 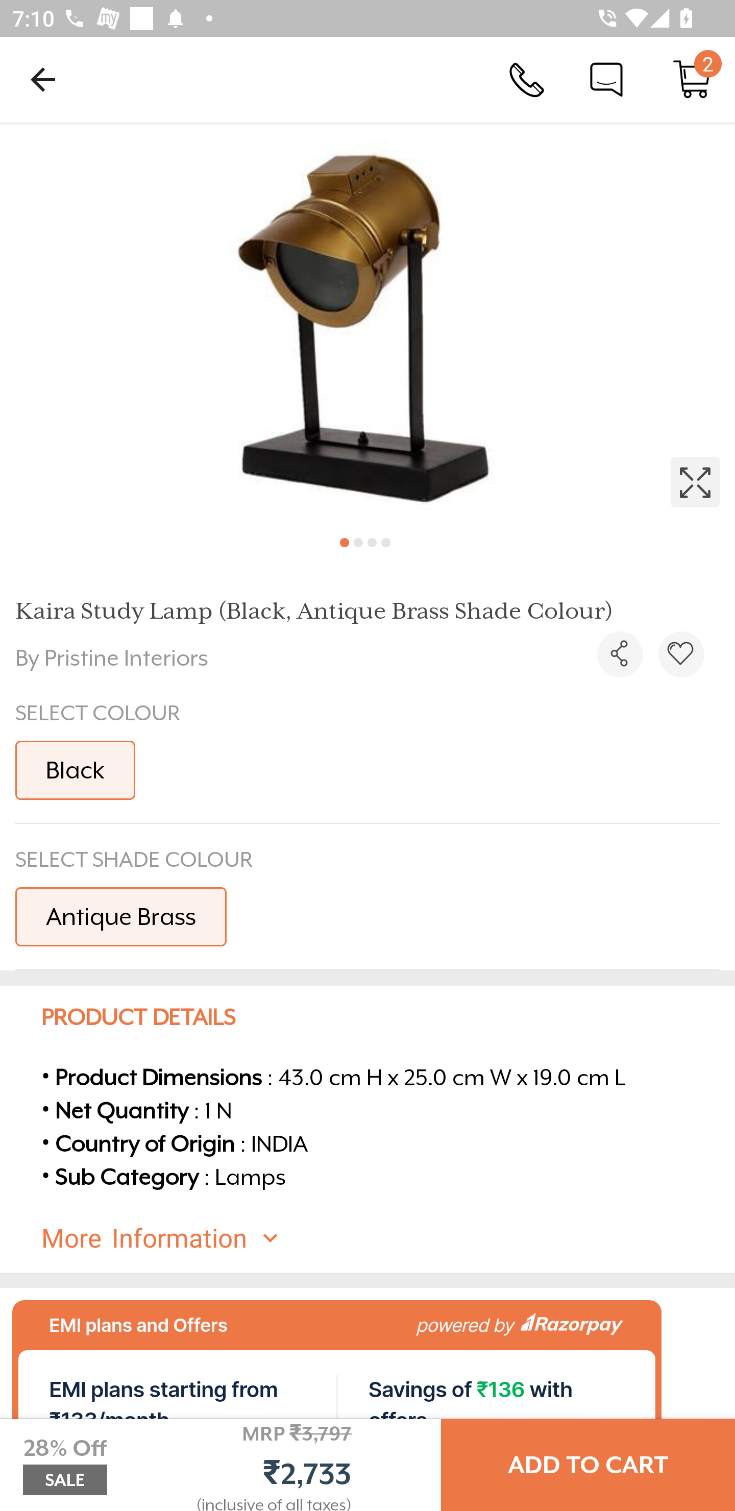 What do you see at coordinates (382, 1238) in the screenshot?
I see `More Information ` at bounding box center [382, 1238].